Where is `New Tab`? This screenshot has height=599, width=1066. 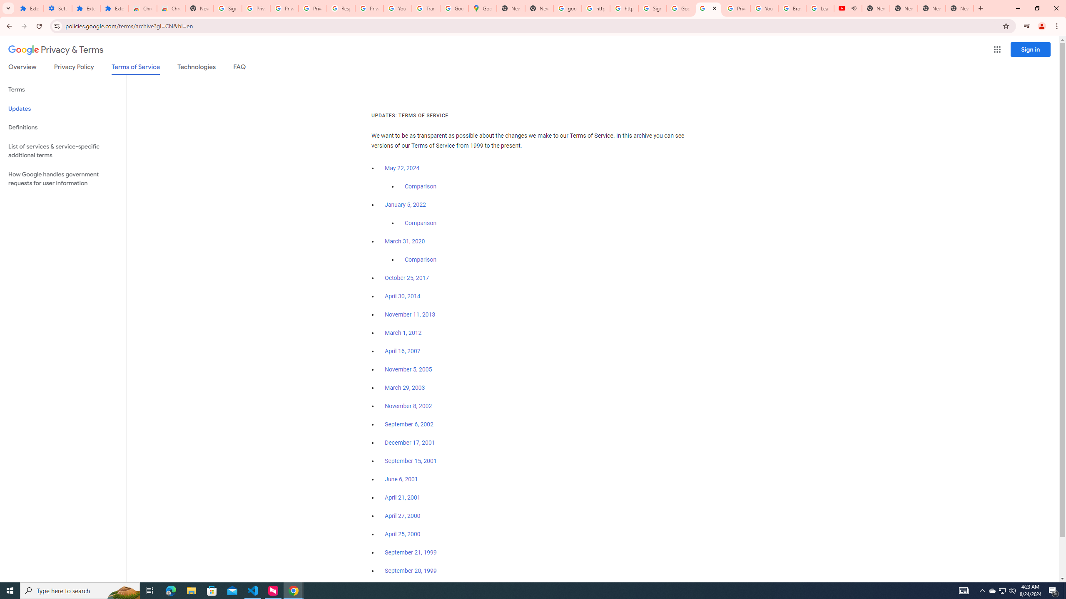 New Tab is located at coordinates (199, 8).